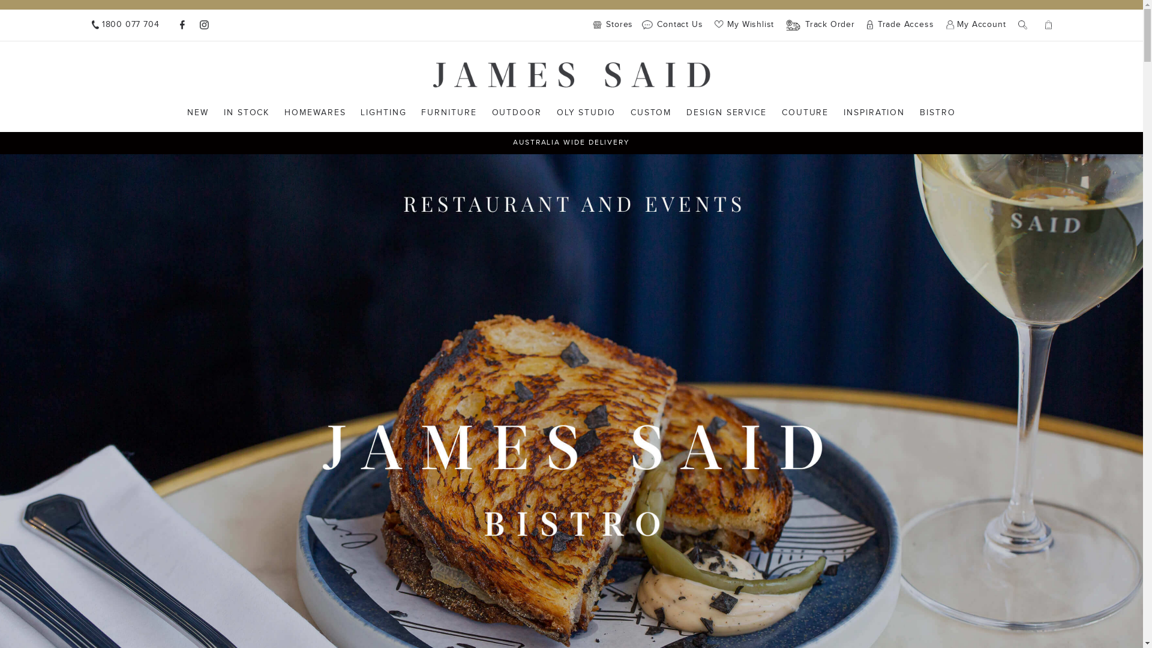 Image resolution: width=1152 pixels, height=648 pixels. I want to click on My Wishlist, so click(744, 25).